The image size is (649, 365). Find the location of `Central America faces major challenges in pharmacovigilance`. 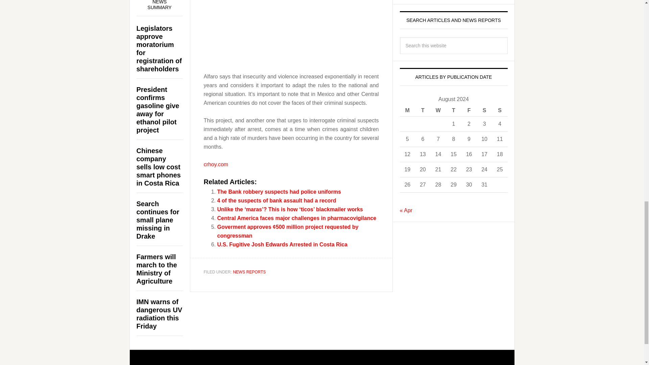

Central America faces major challenges in pharmacovigilance is located at coordinates (296, 218).